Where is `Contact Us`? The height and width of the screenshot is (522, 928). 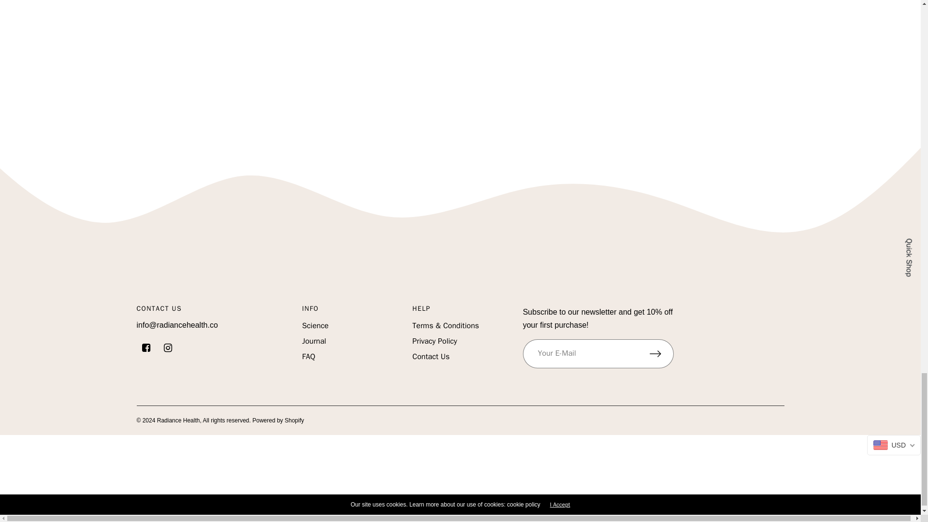 Contact Us is located at coordinates (430, 357).